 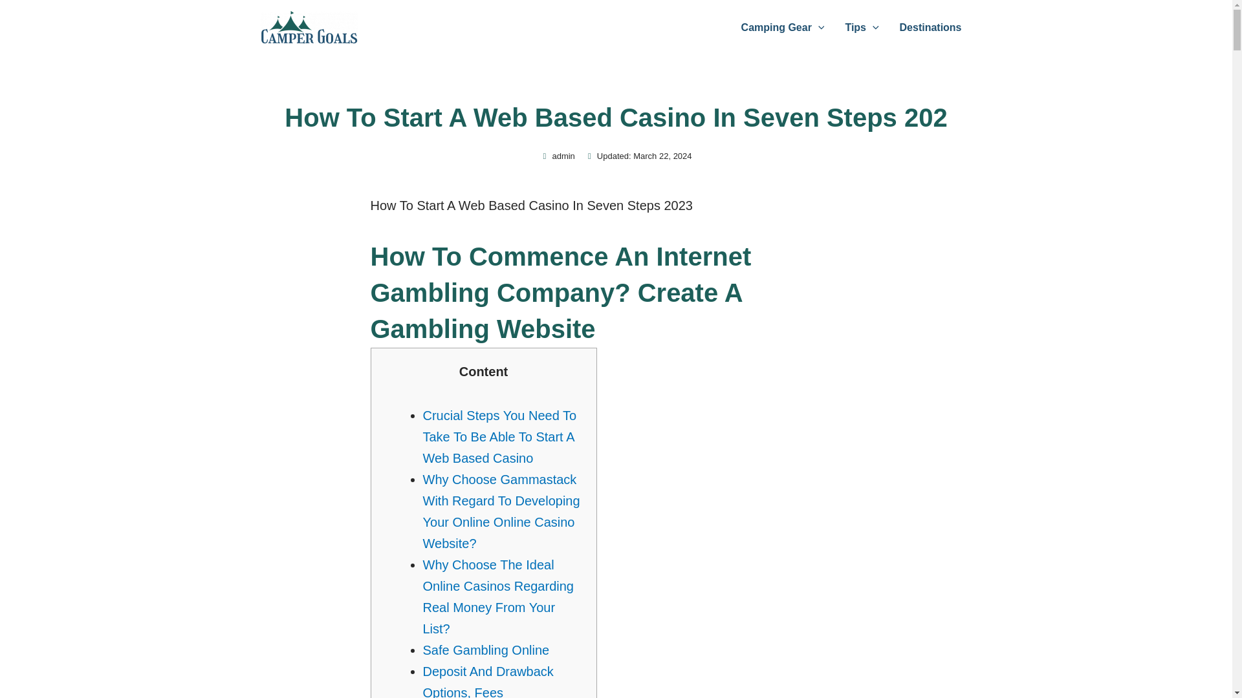 What do you see at coordinates (783, 27) in the screenshot?
I see `Camping Gear` at bounding box center [783, 27].